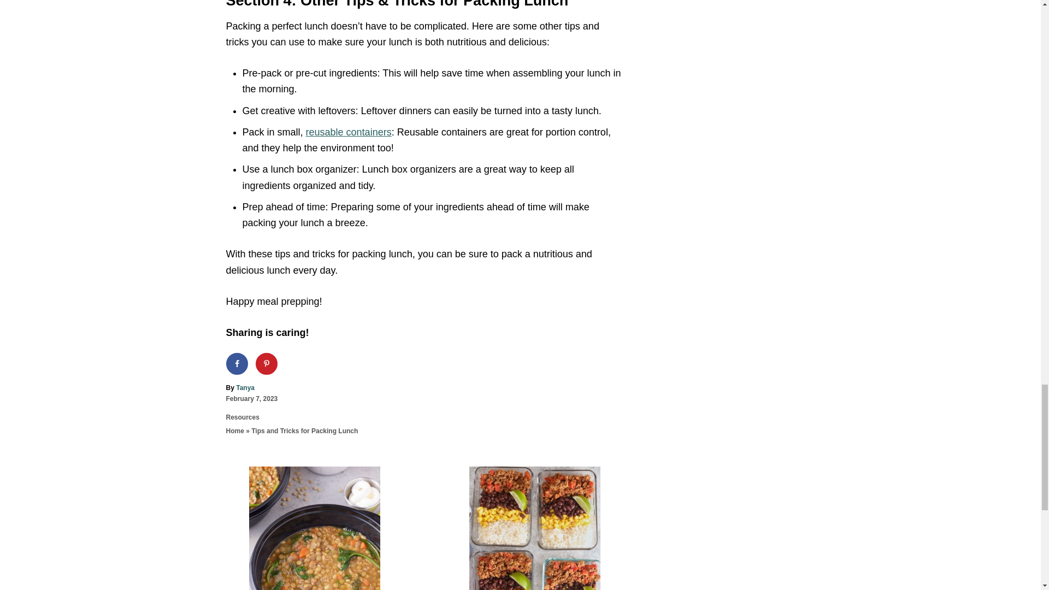  I want to click on Share on Facebook, so click(237, 363).